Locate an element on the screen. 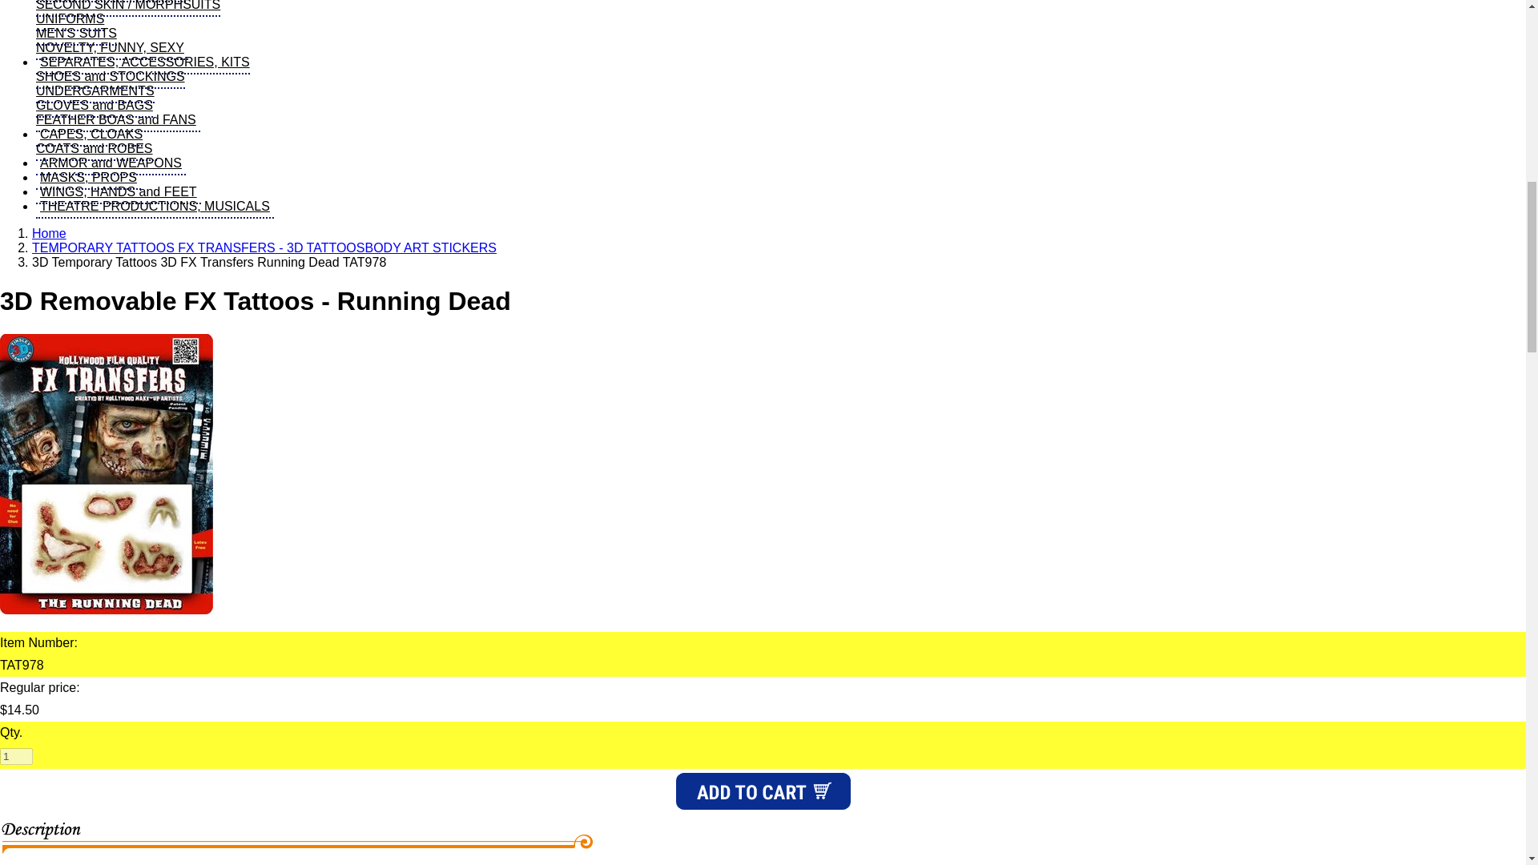  THEATRE PRODUCTIONS, MUSICALS is located at coordinates (16, 756).